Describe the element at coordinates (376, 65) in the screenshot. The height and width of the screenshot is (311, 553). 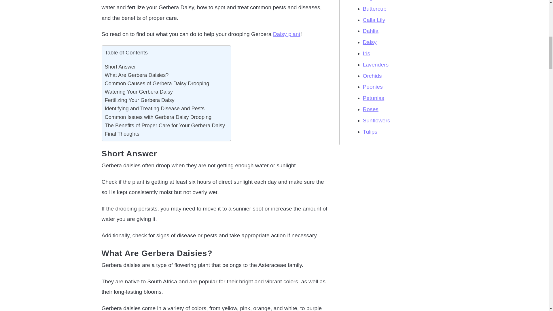
I see `Lavenders` at that location.